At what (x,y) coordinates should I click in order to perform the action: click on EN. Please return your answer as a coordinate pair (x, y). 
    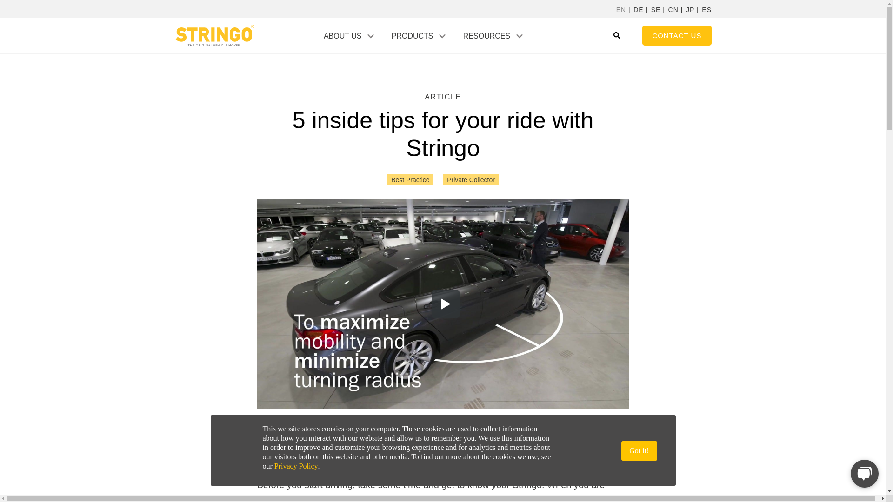
    Looking at the image, I should click on (620, 10).